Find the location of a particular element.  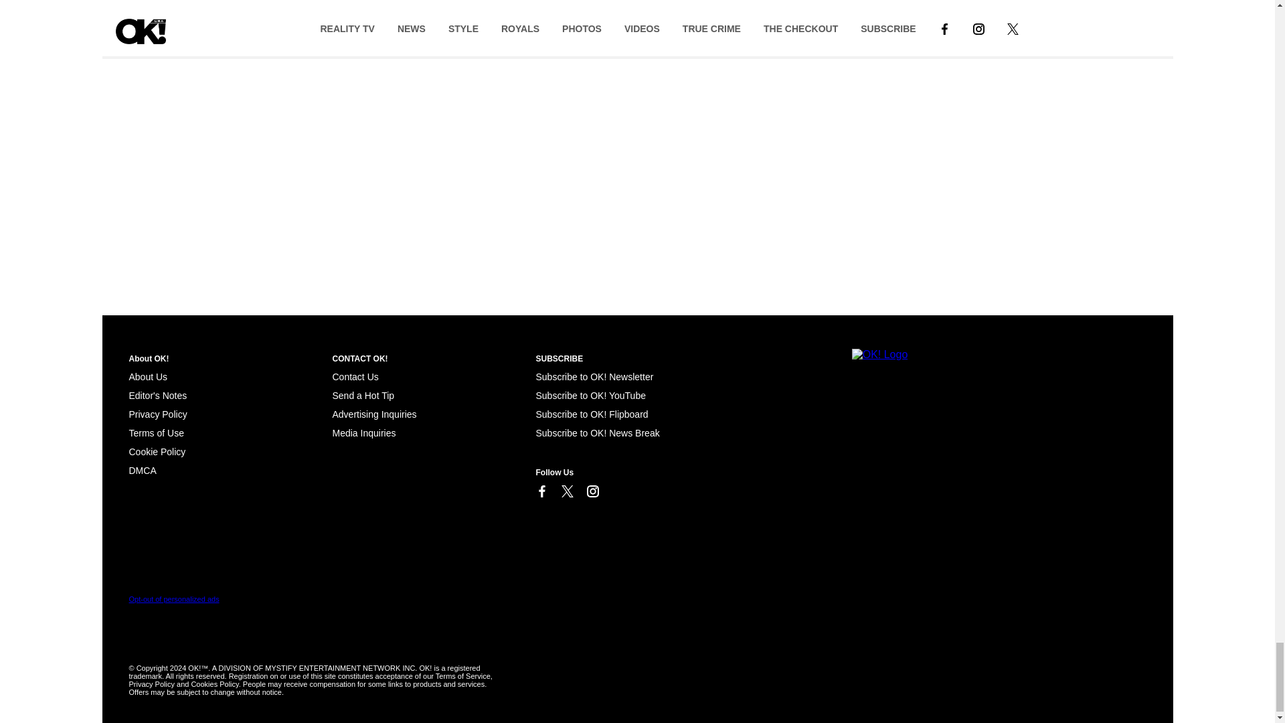

Link to Facebook is located at coordinates (541, 491).